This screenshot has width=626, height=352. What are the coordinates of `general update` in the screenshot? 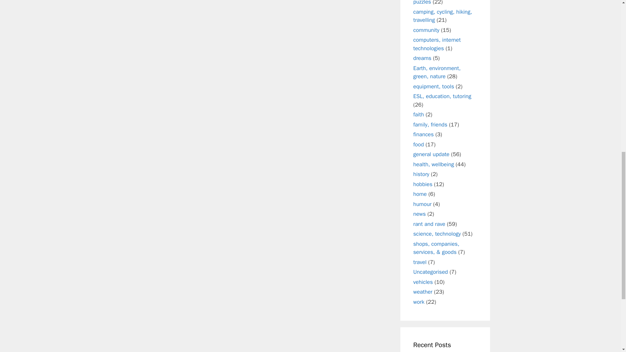 It's located at (431, 154).